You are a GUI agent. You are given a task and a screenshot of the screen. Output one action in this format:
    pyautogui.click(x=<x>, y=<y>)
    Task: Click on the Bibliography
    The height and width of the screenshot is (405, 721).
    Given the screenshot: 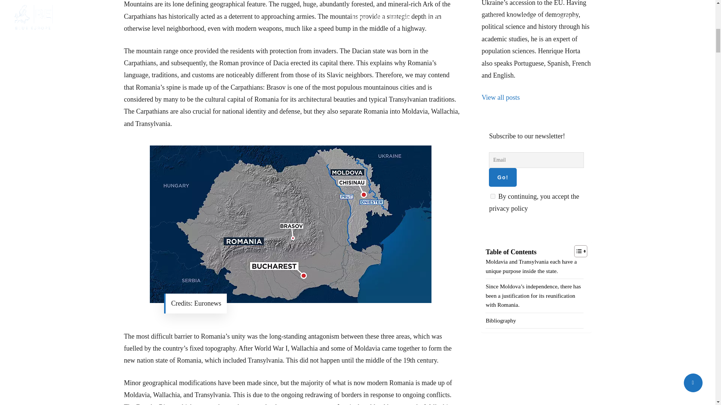 What is the action you would take?
    pyautogui.click(x=501, y=321)
    